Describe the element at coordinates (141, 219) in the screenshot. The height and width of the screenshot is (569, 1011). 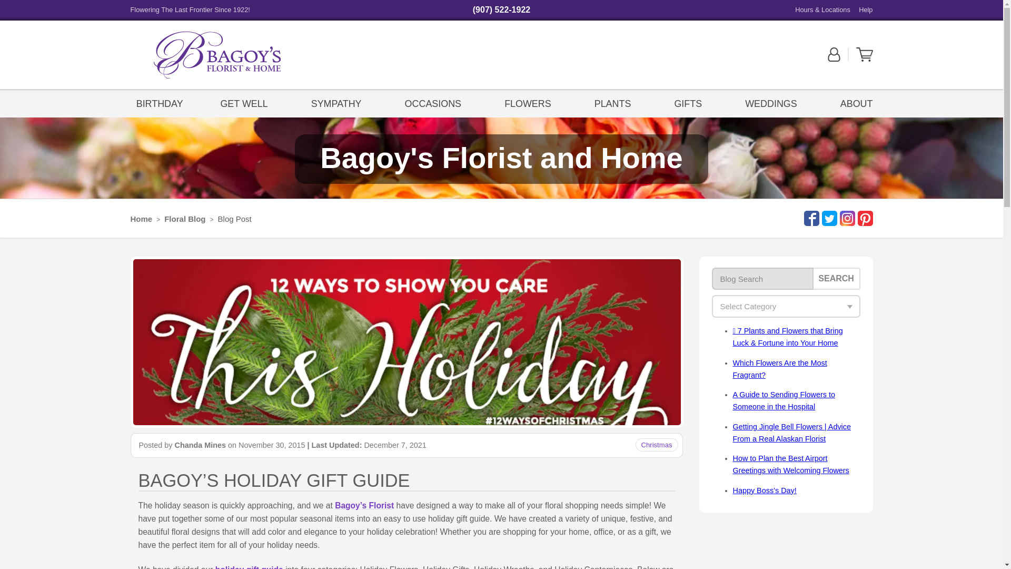
I see `Home` at that location.